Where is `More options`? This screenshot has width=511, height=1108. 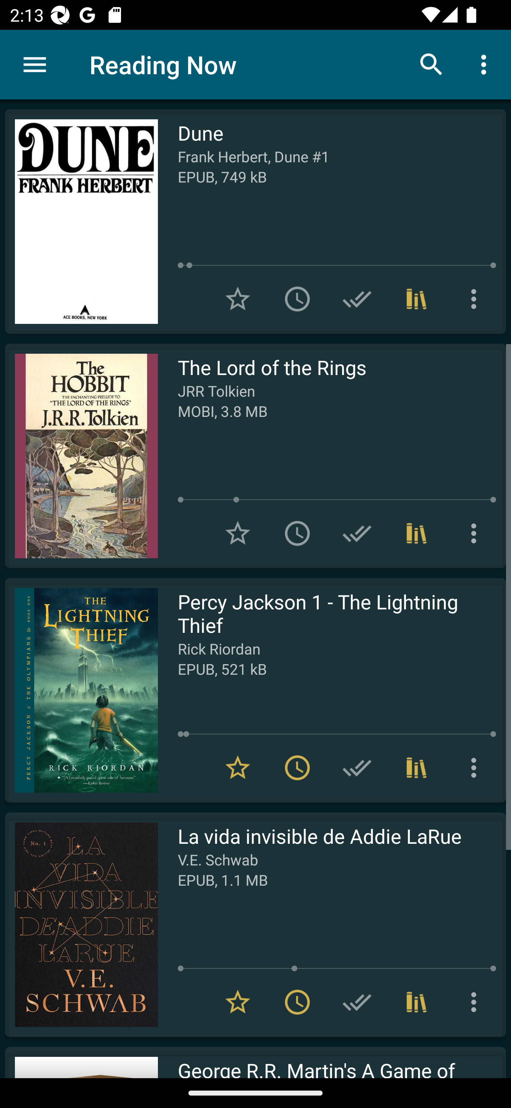 More options is located at coordinates (476, 299).